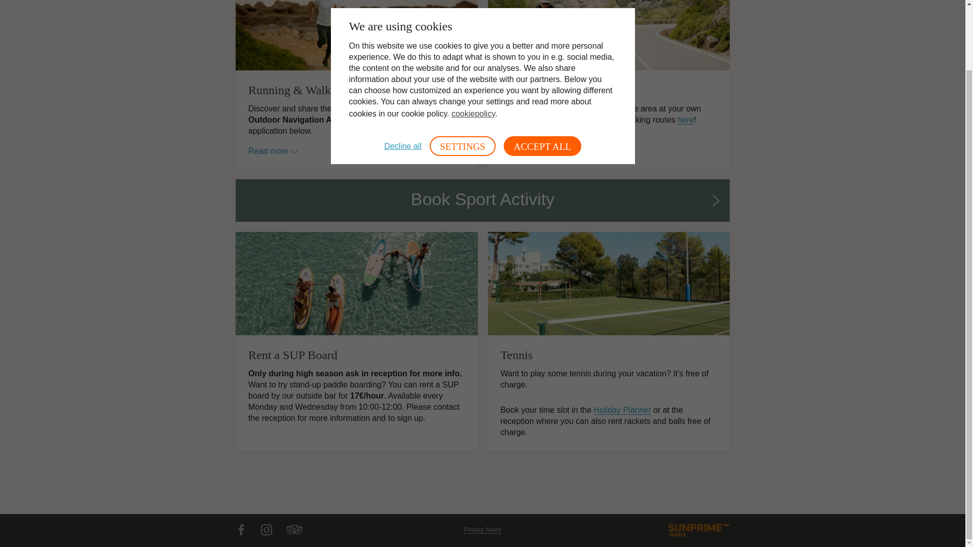 The height and width of the screenshot is (547, 973). I want to click on Wikiloc, so click(358, 120).